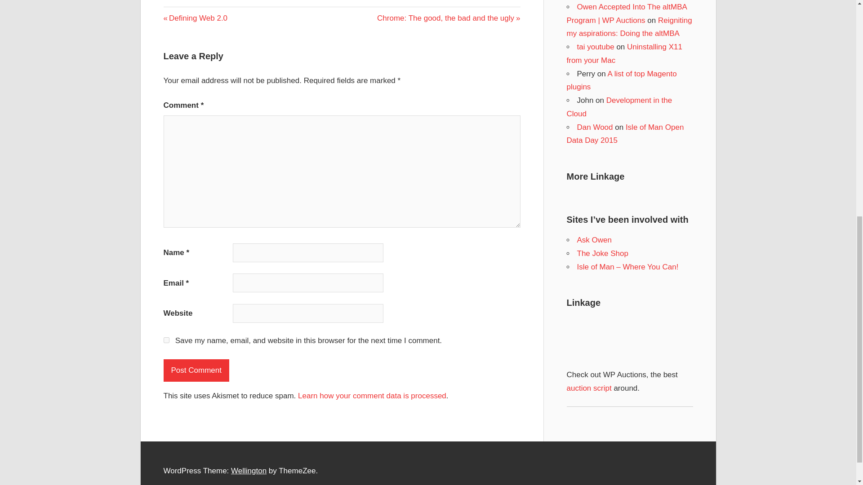  I want to click on Development in the Cloud, so click(594, 240).